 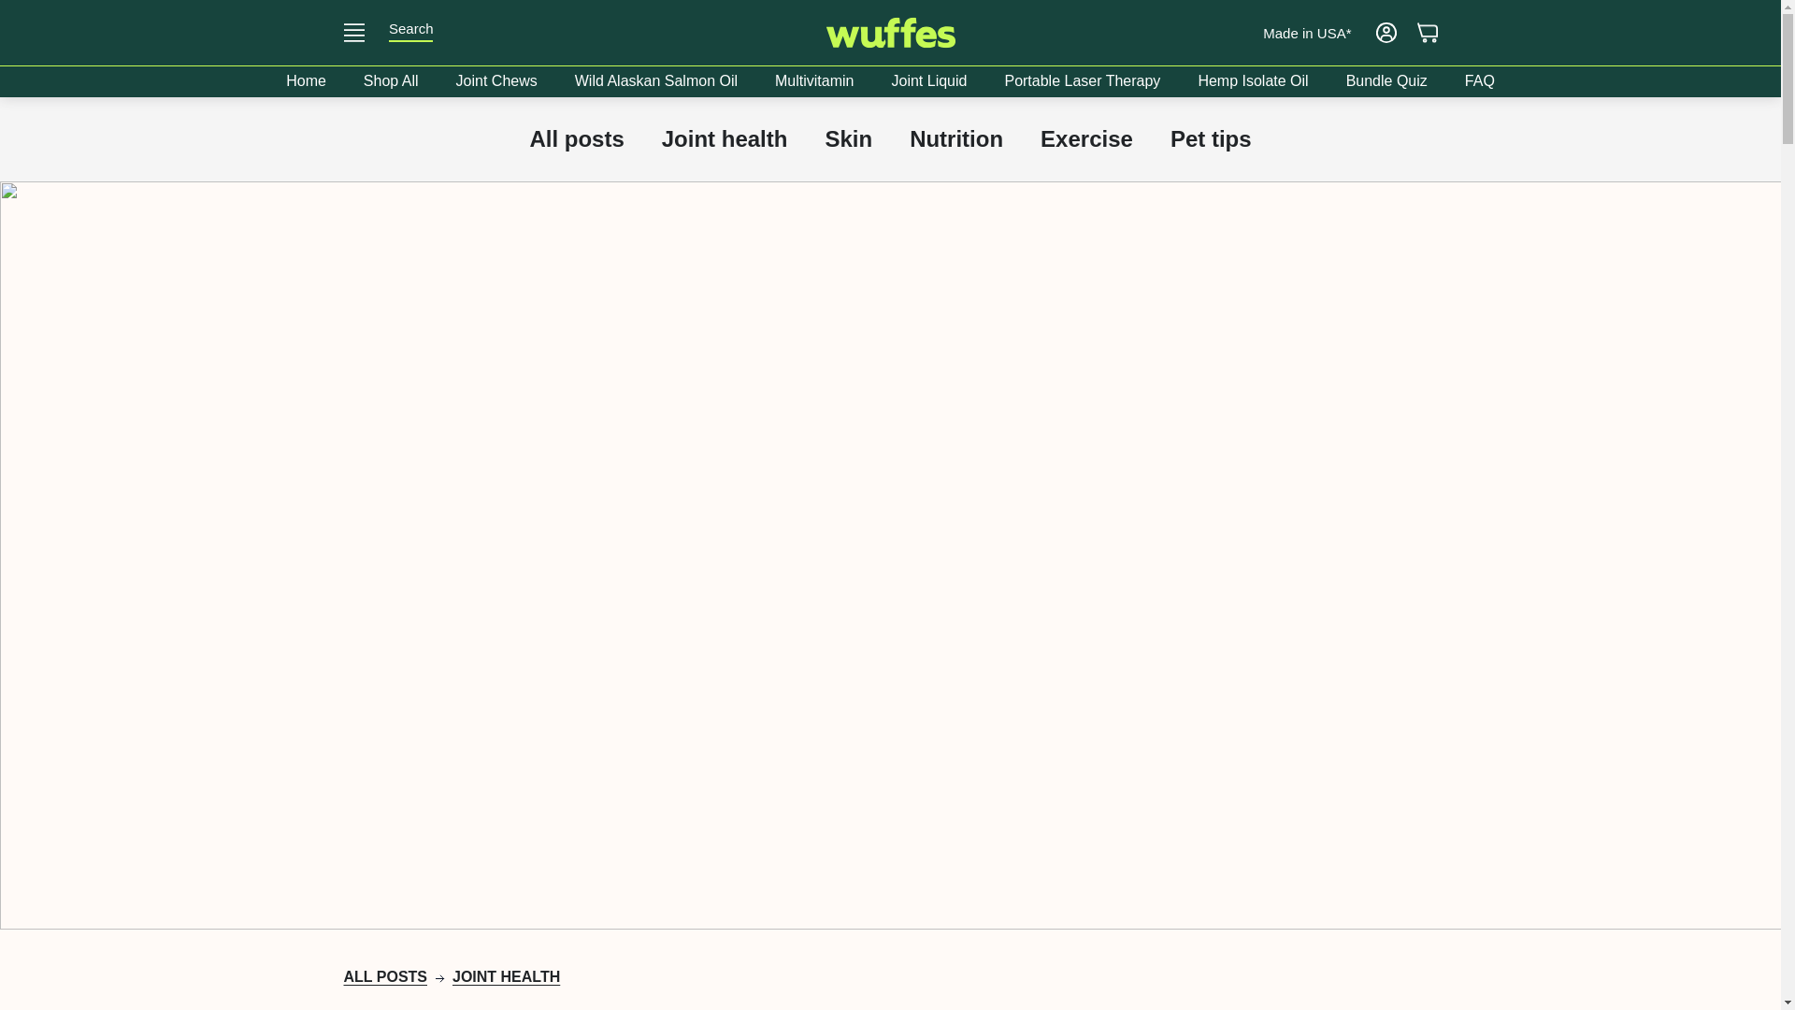 What do you see at coordinates (929, 81) in the screenshot?
I see `Joint Liquid` at bounding box center [929, 81].